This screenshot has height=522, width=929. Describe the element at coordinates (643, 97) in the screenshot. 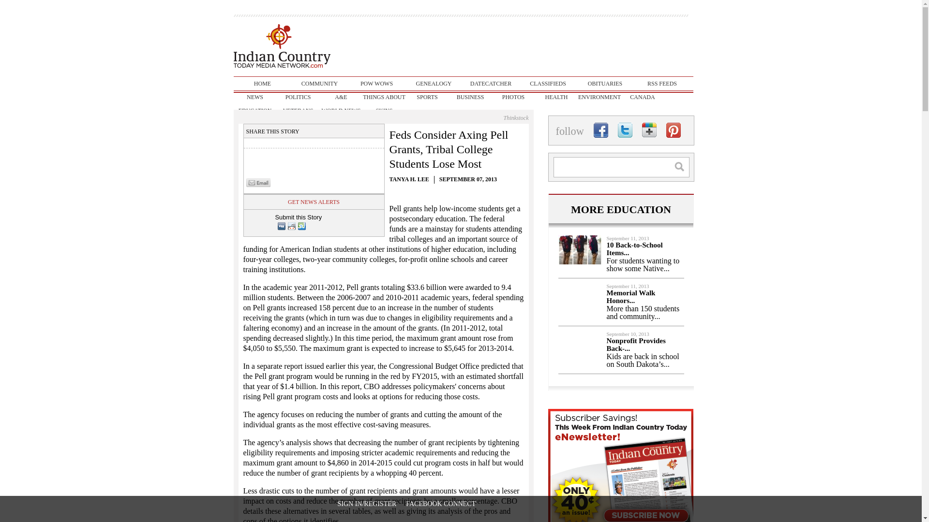

I see `CANADA` at that location.